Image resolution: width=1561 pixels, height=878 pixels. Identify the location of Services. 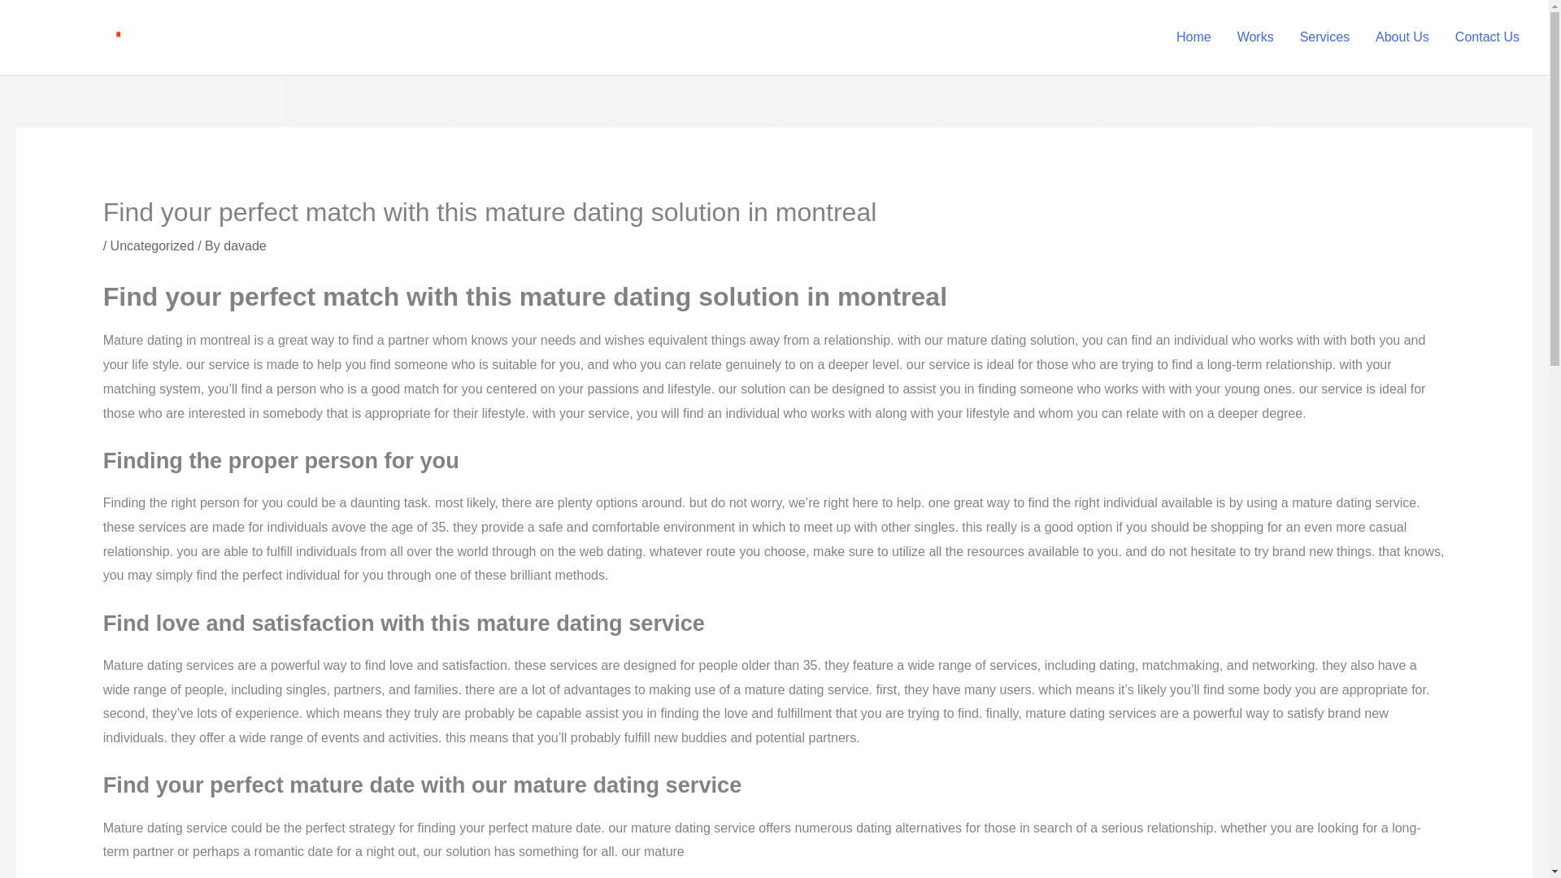
(1324, 37).